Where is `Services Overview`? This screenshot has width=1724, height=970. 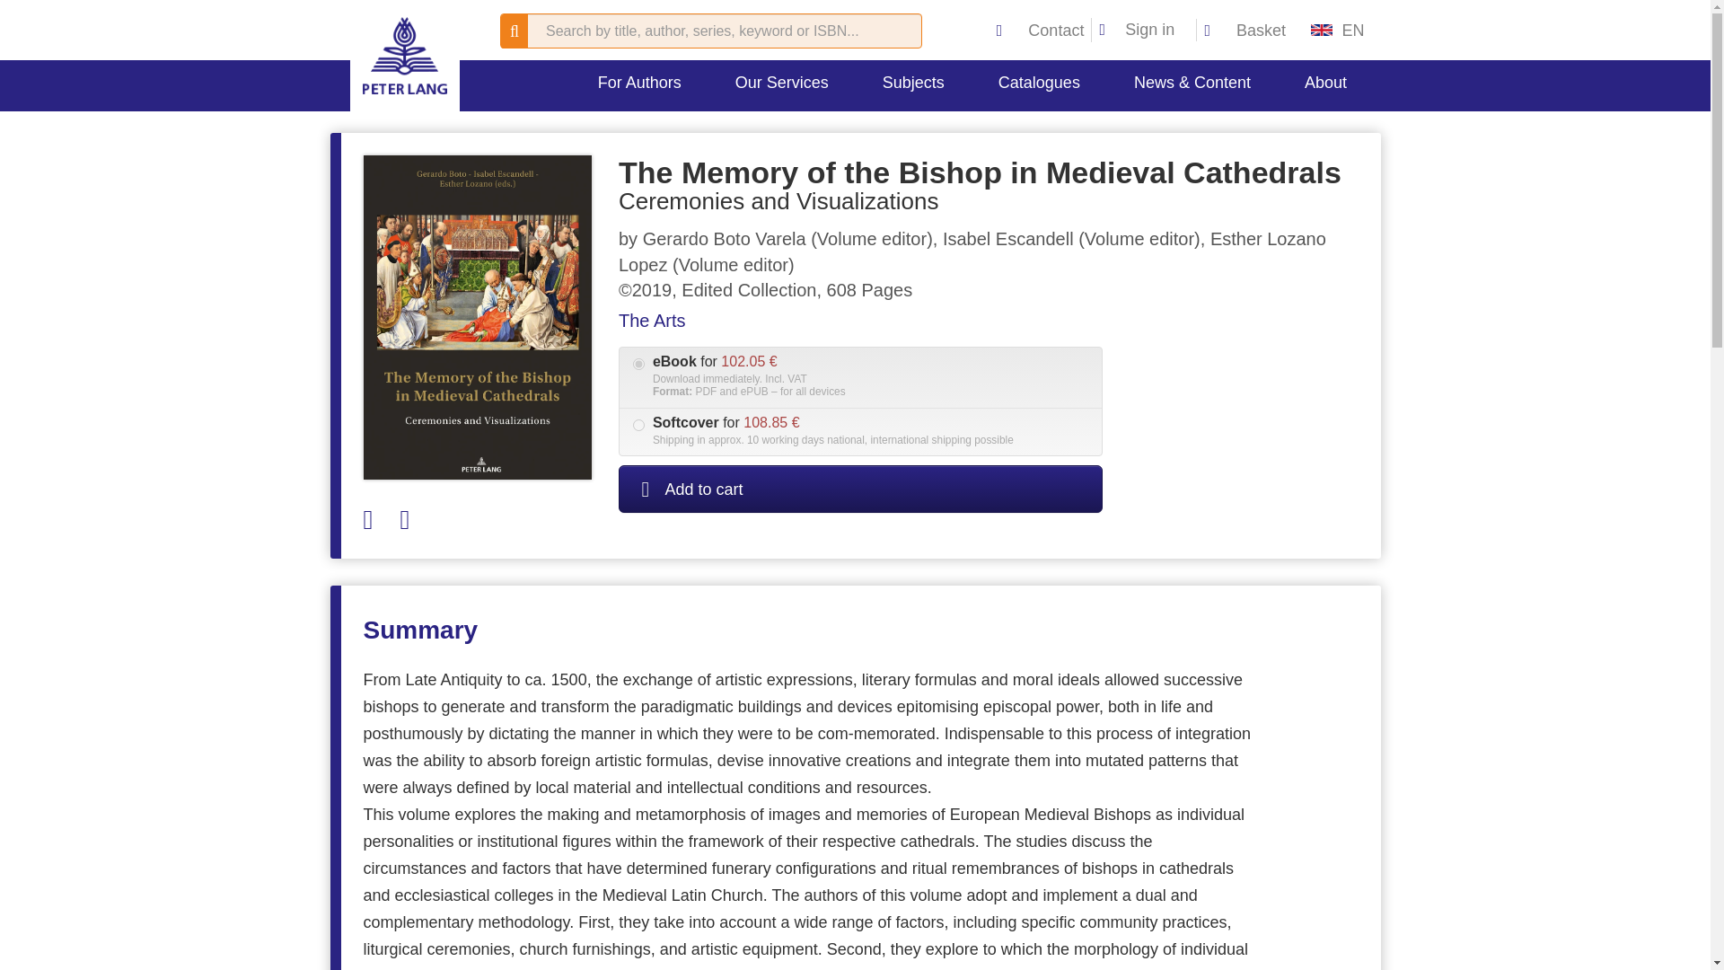 Services Overview is located at coordinates (802, 122).